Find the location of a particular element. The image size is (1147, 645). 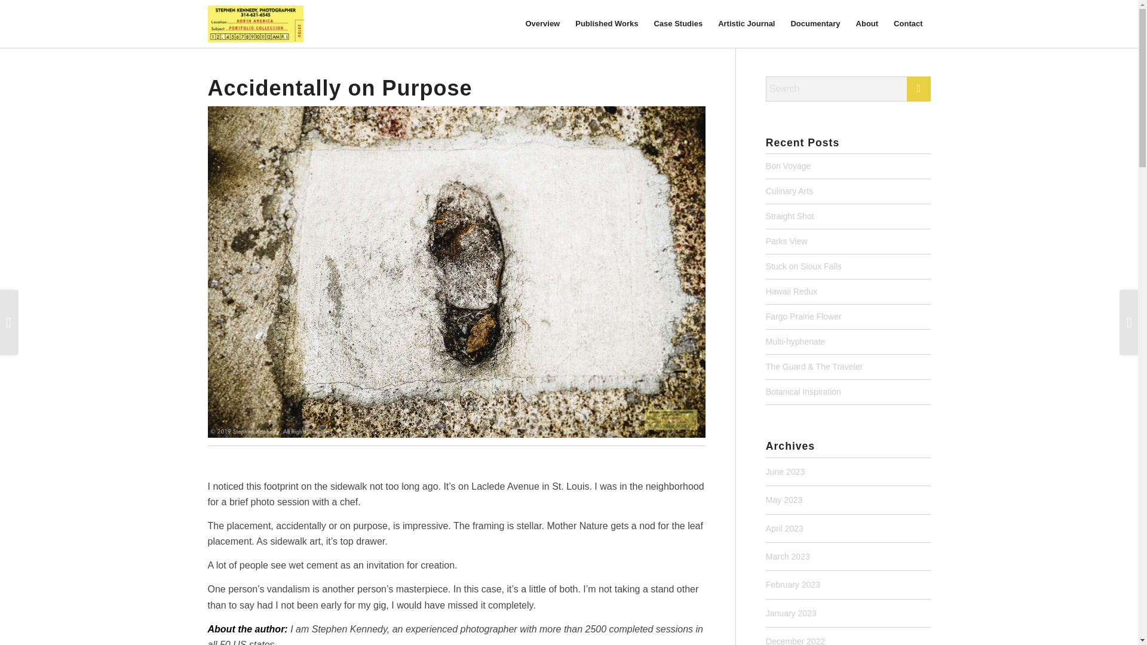

Culinary Arts is located at coordinates (790, 191).